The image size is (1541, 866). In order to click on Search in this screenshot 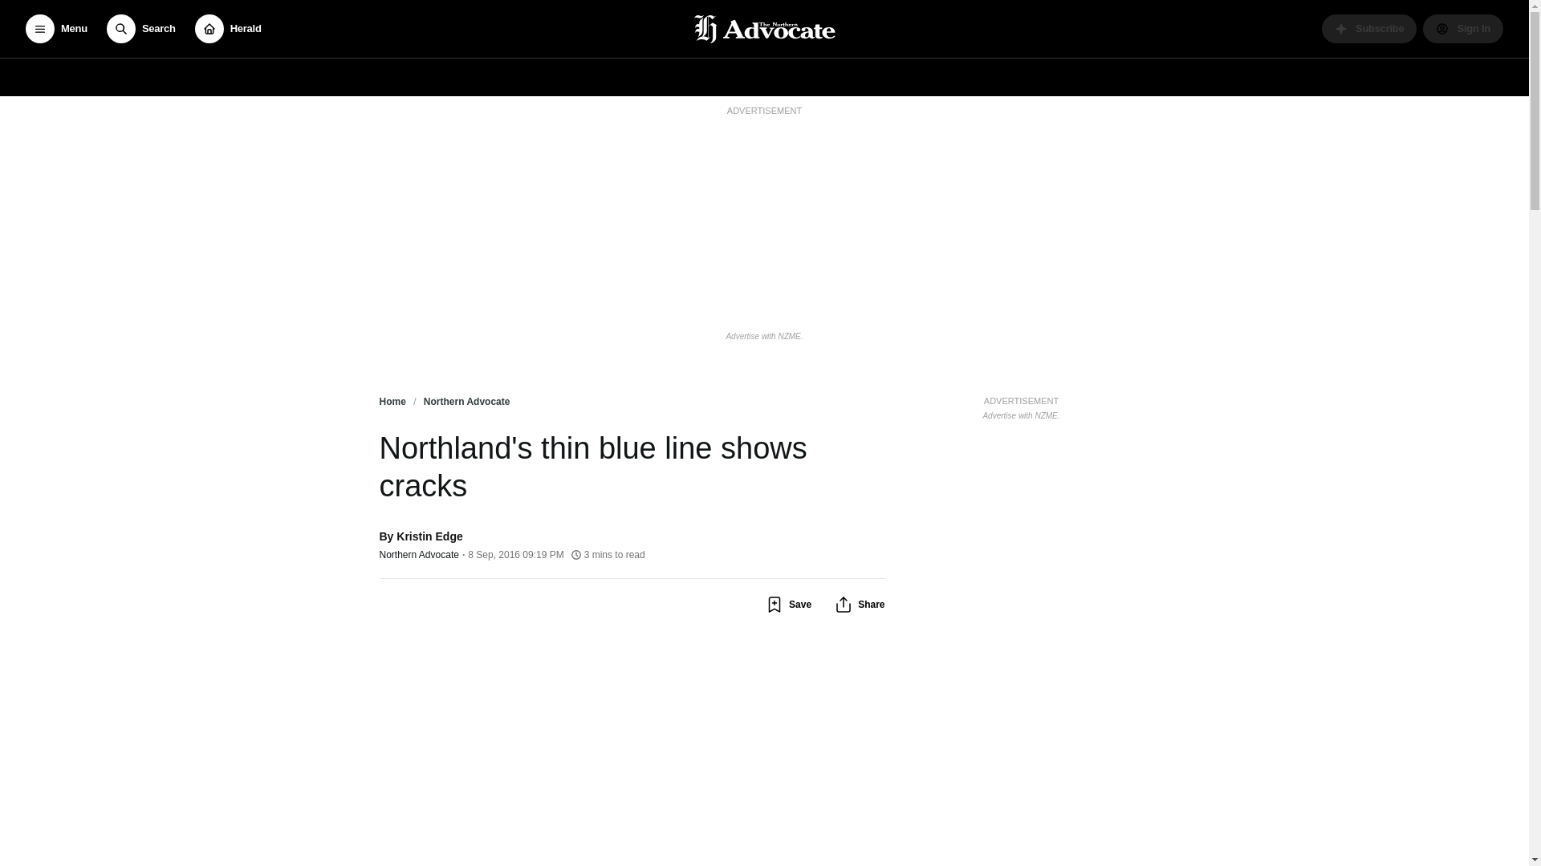, I will do `click(140, 29)`.